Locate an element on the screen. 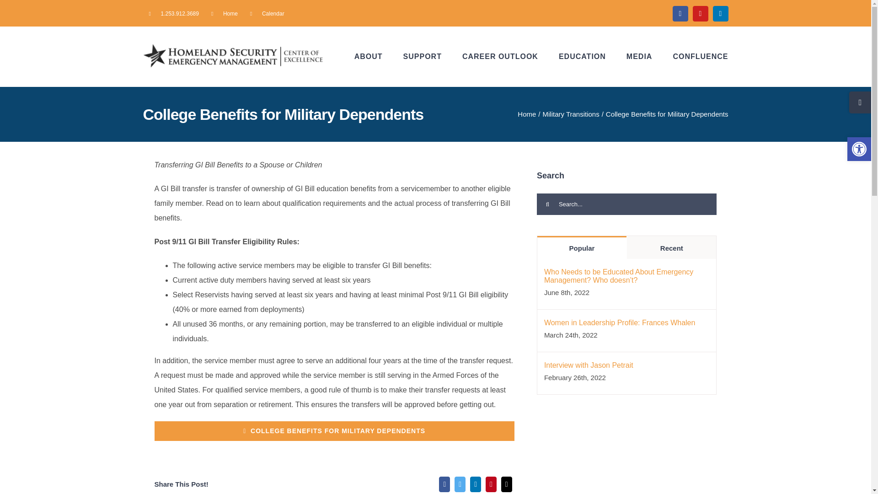 This screenshot has height=494, width=878. 1.253.912.3689 is located at coordinates (173, 14).